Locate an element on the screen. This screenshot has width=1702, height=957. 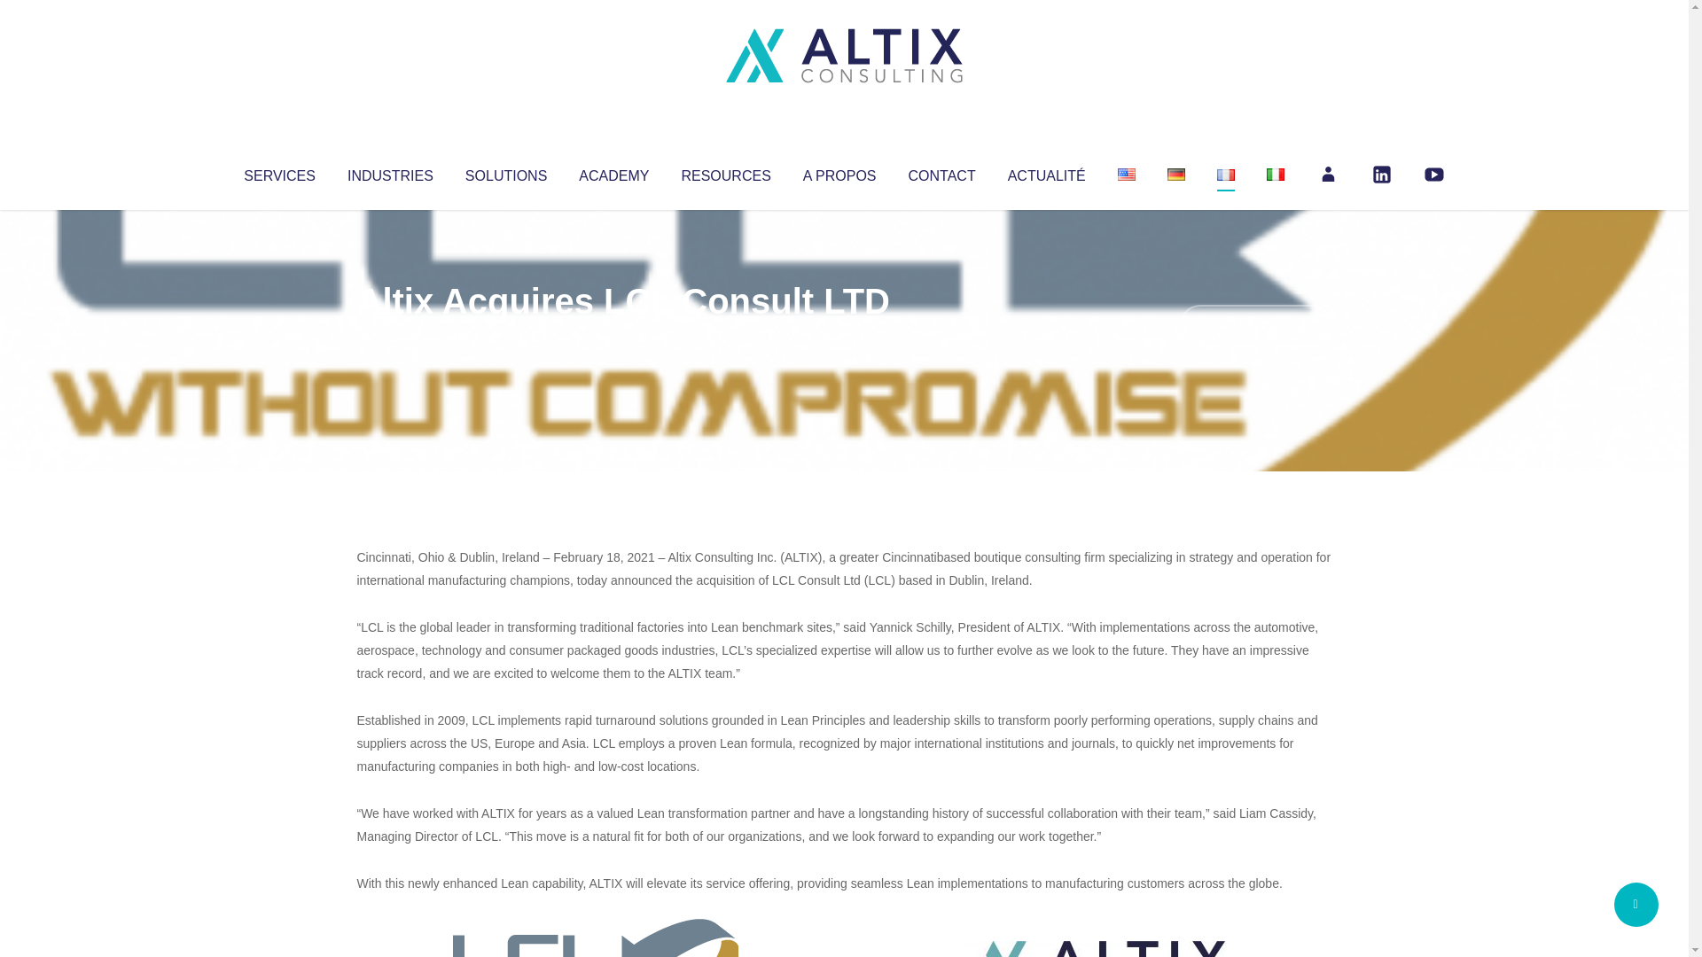
Articles par Altix is located at coordinates (390, 337).